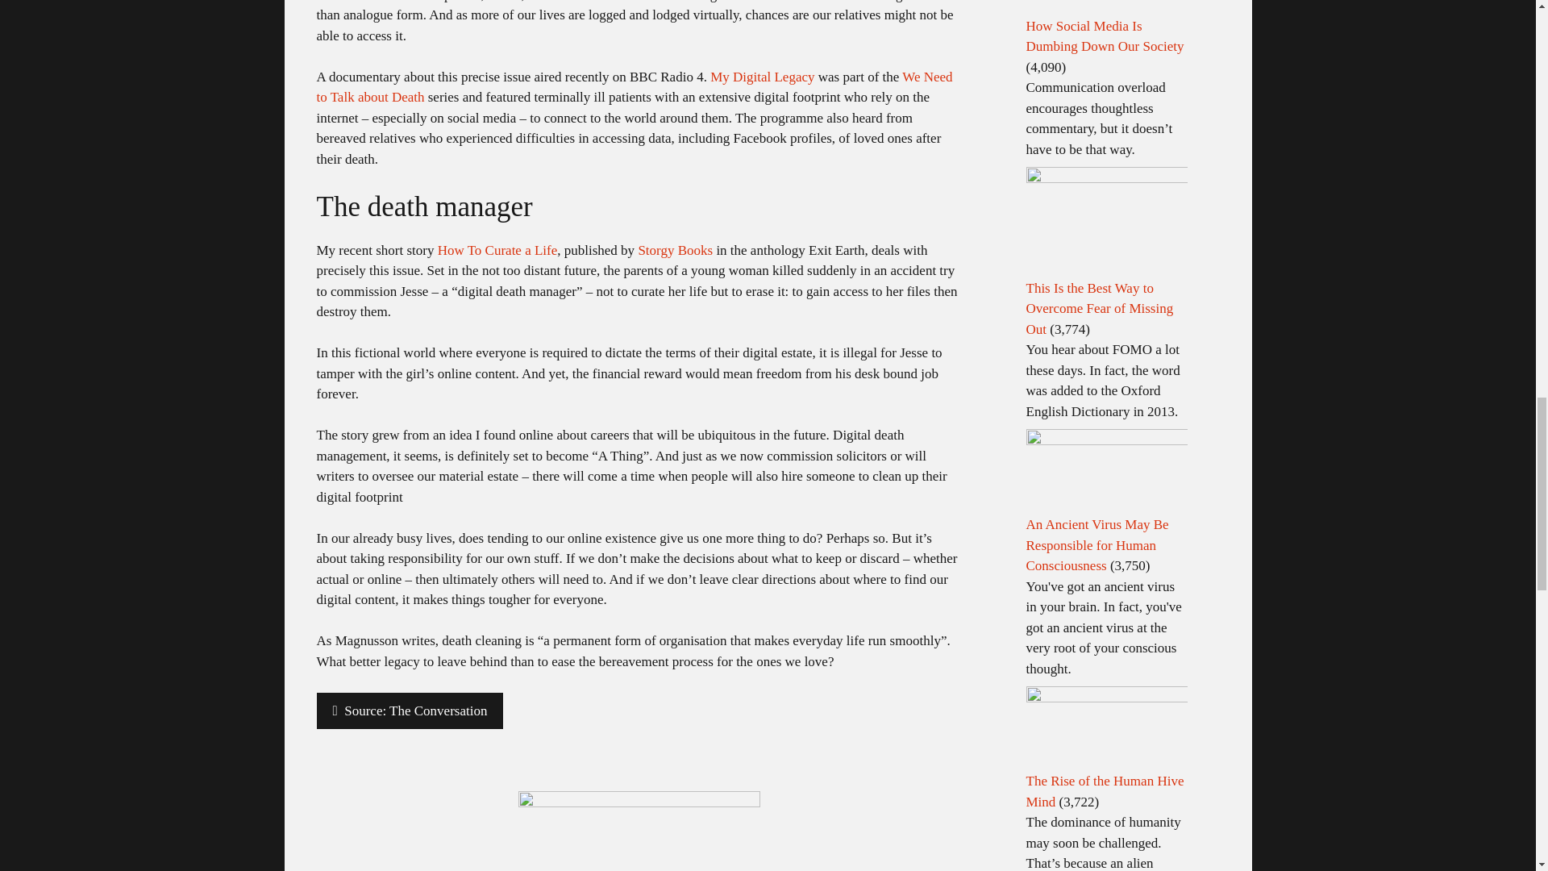 The image size is (1548, 871). I want to click on An Ancient Virus May Be Responsible for Human Consciousness, so click(1096, 545).